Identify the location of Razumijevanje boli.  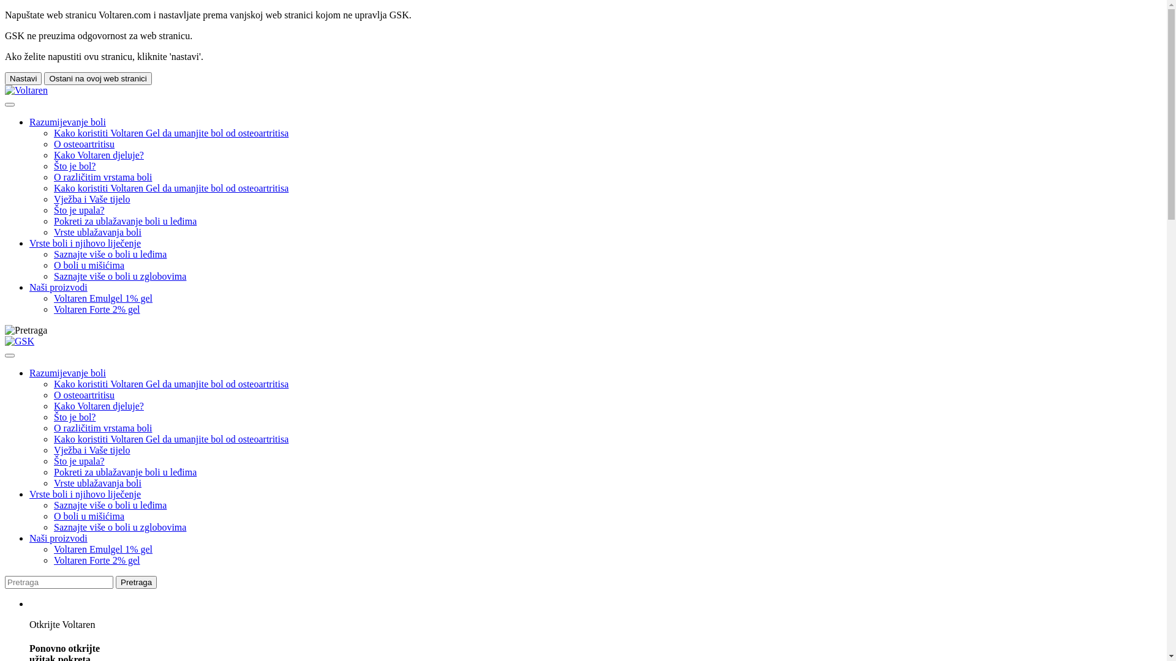
(67, 122).